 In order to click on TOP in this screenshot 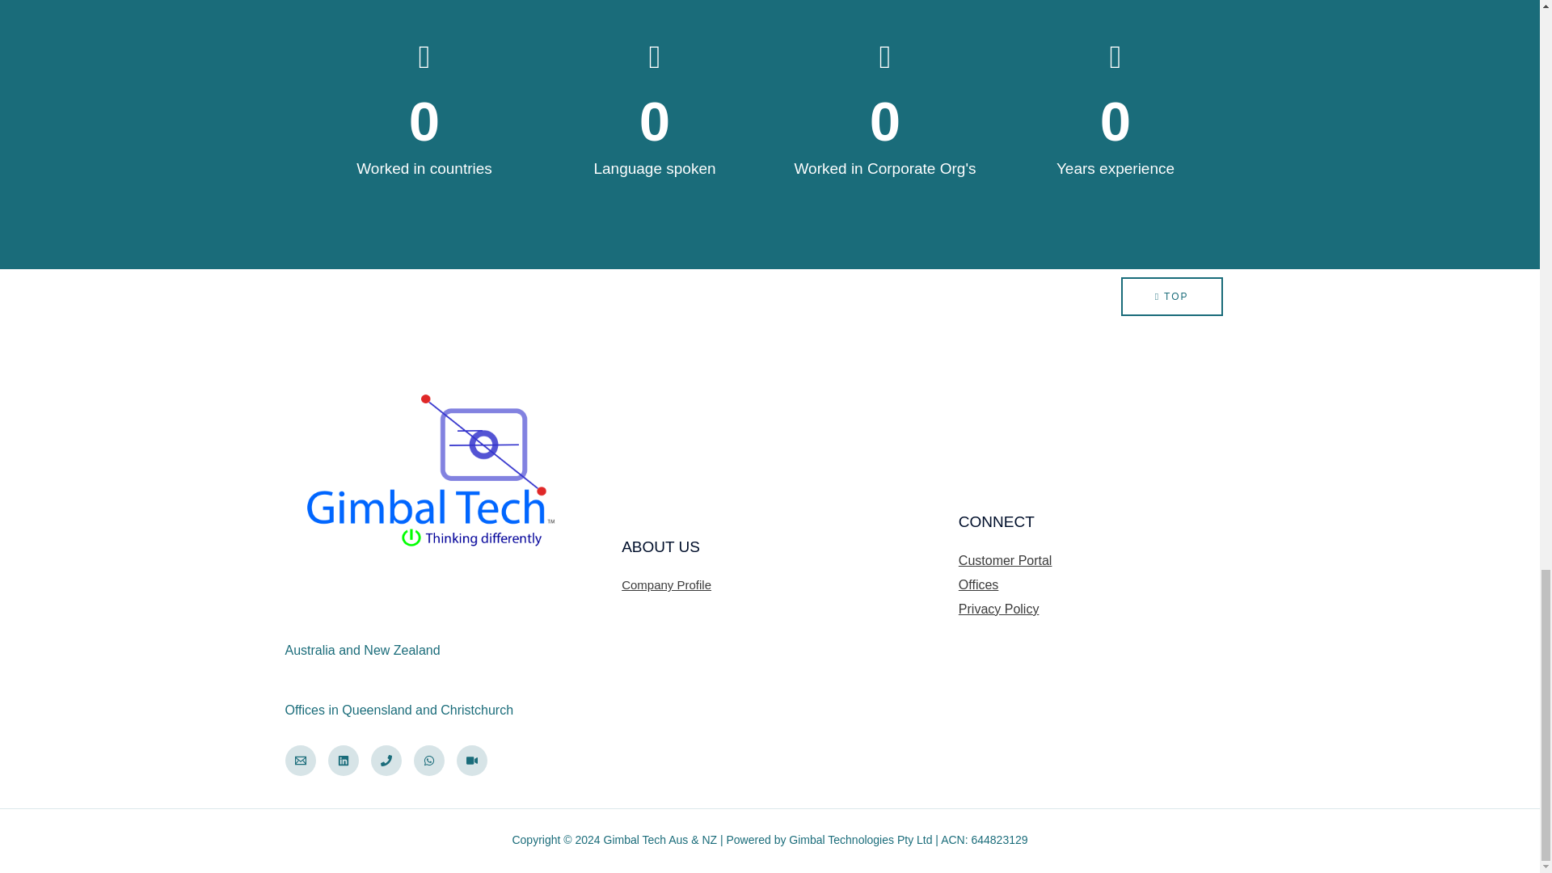, I will do `click(1171, 296)`.